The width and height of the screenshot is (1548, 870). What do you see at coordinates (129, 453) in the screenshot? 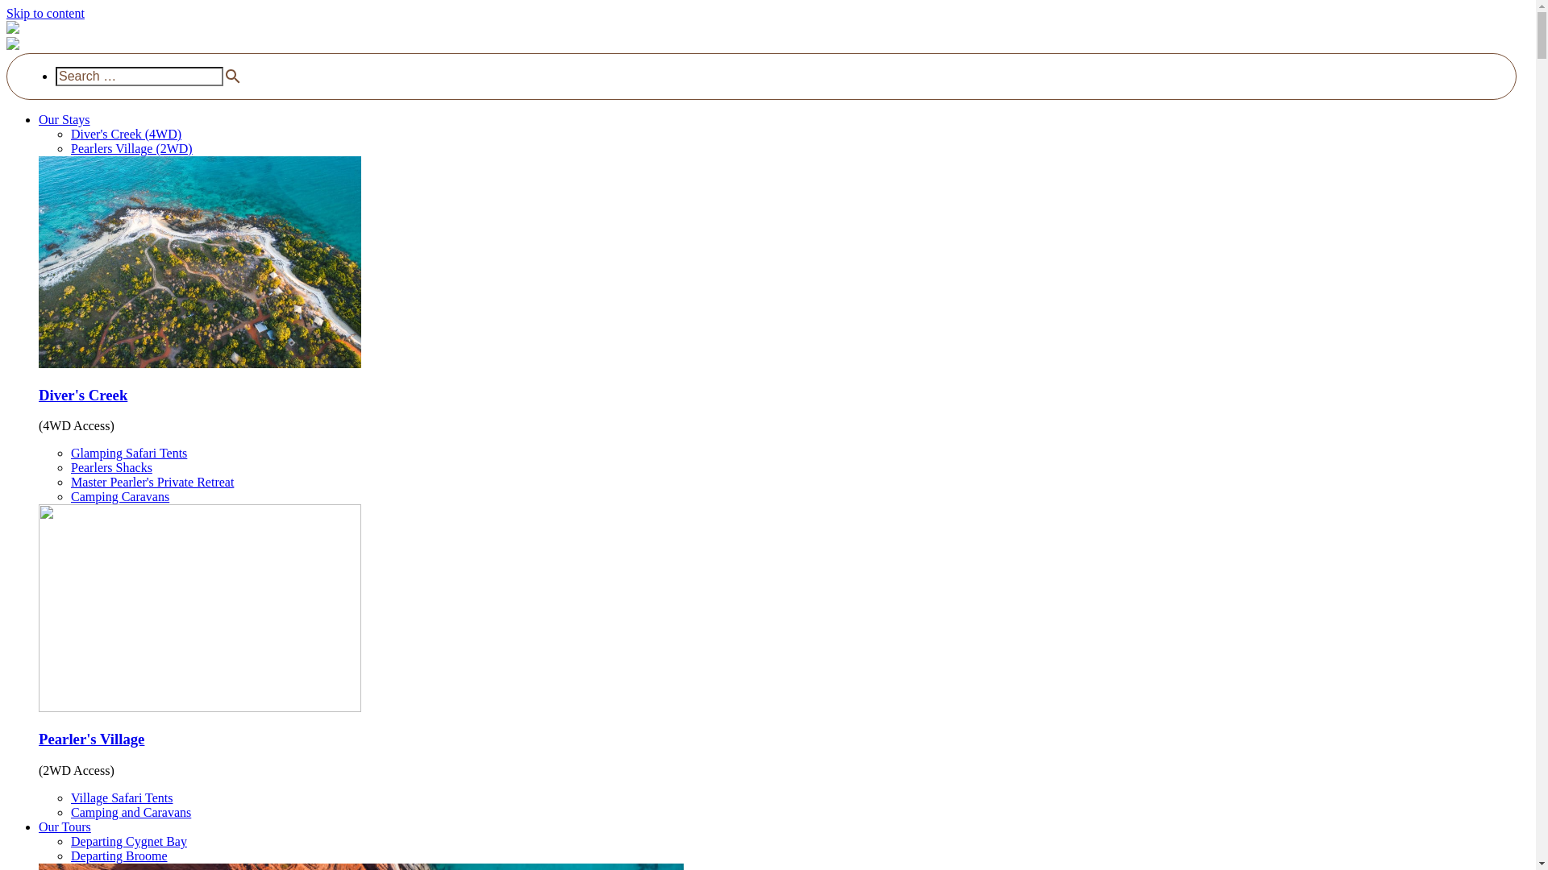
I see `Glamping Safari Tents` at bounding box center [129, 453].